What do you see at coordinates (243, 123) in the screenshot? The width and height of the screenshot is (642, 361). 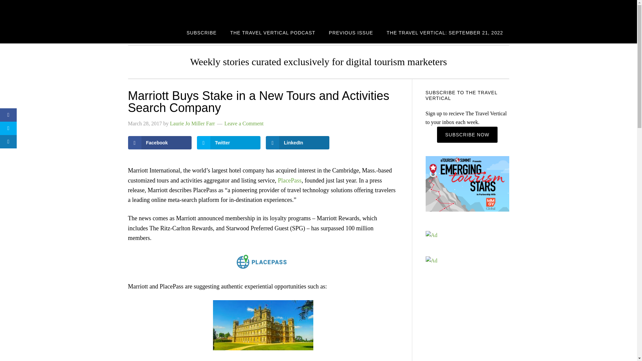 I see `Leave a Comment` at bounding box center [243, 123].